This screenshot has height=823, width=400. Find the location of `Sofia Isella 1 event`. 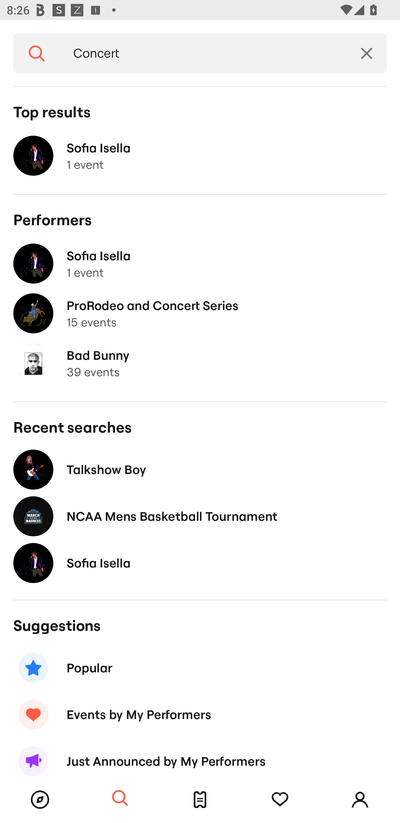

Sofia Isella 1 event is located at coordinates (200, 264).